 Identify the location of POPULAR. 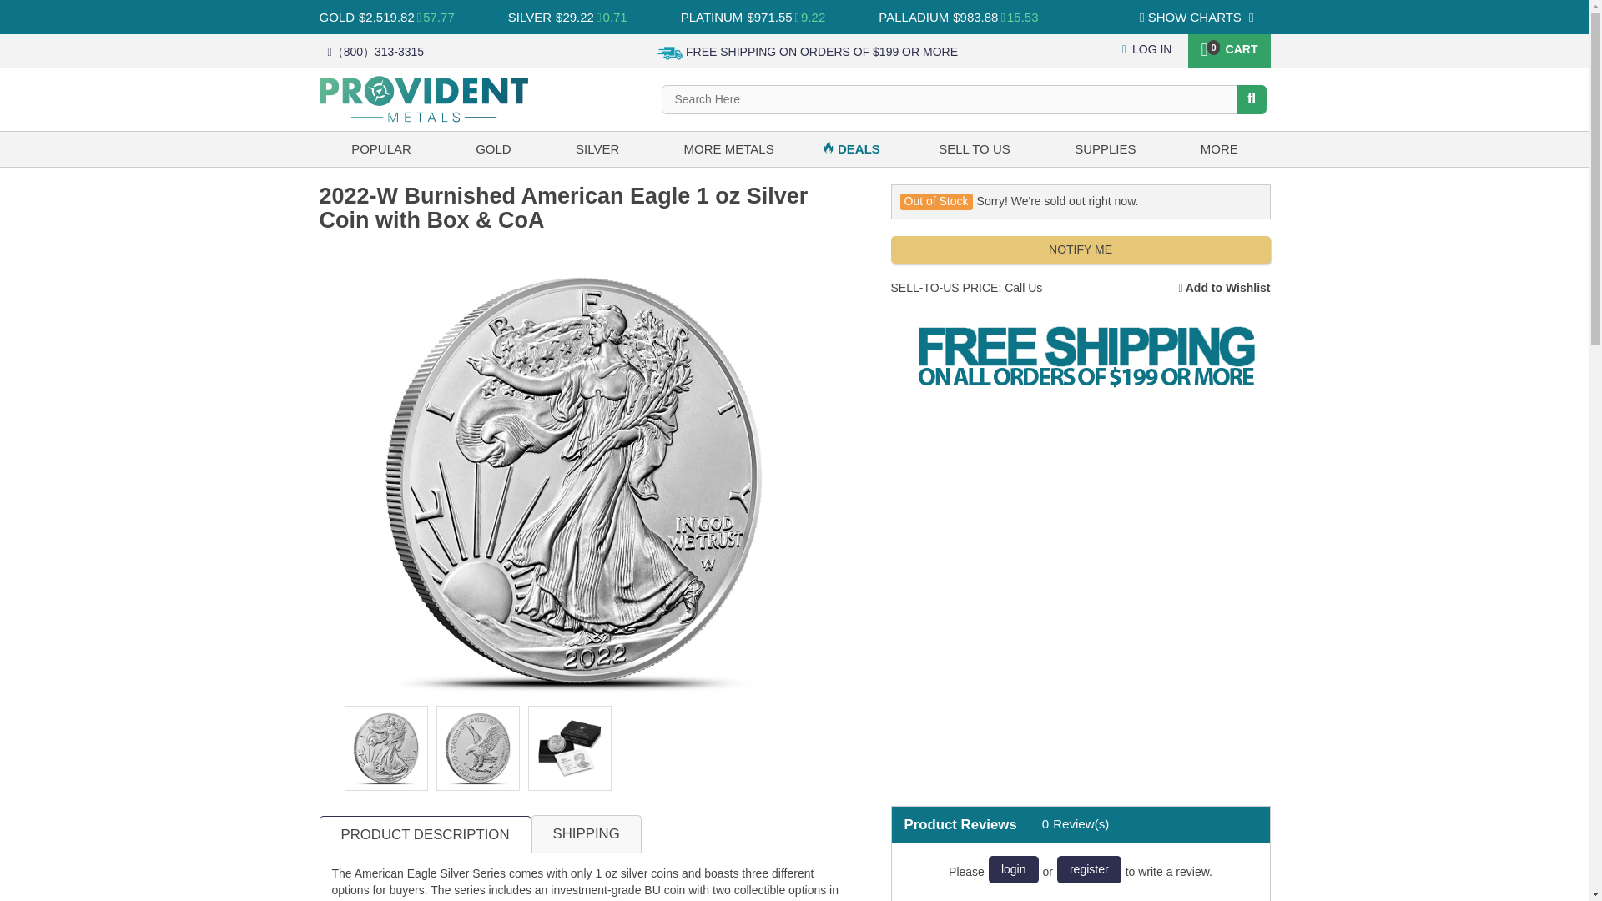
(380, 148).